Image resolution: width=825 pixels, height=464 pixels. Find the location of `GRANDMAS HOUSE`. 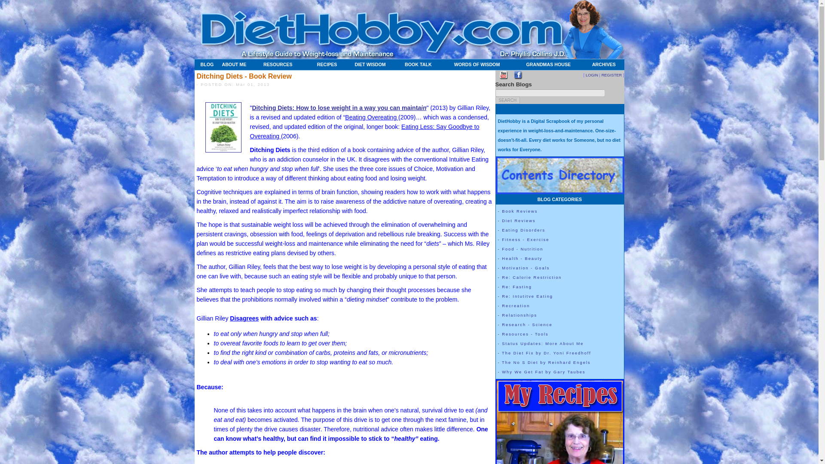

GRANDMAS HOUSE is located at coordinates (548, 64).